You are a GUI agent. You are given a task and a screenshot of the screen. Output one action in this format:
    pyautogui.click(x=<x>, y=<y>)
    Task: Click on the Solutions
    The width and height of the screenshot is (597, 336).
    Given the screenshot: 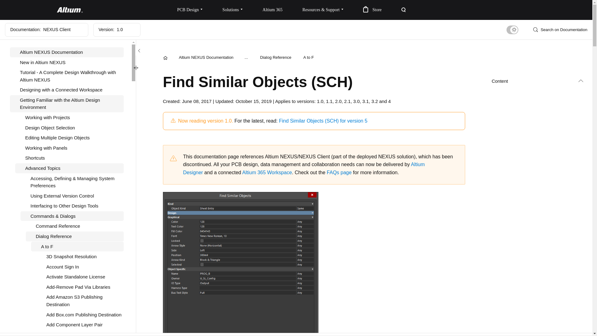 What is the action you would take?
    pyautogui.click(x=233, y=10)
    